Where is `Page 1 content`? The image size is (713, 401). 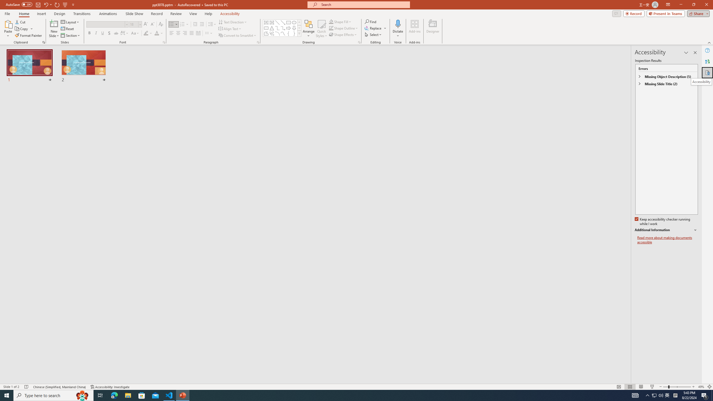 Page 1 content is located at coordinates (353, 204).